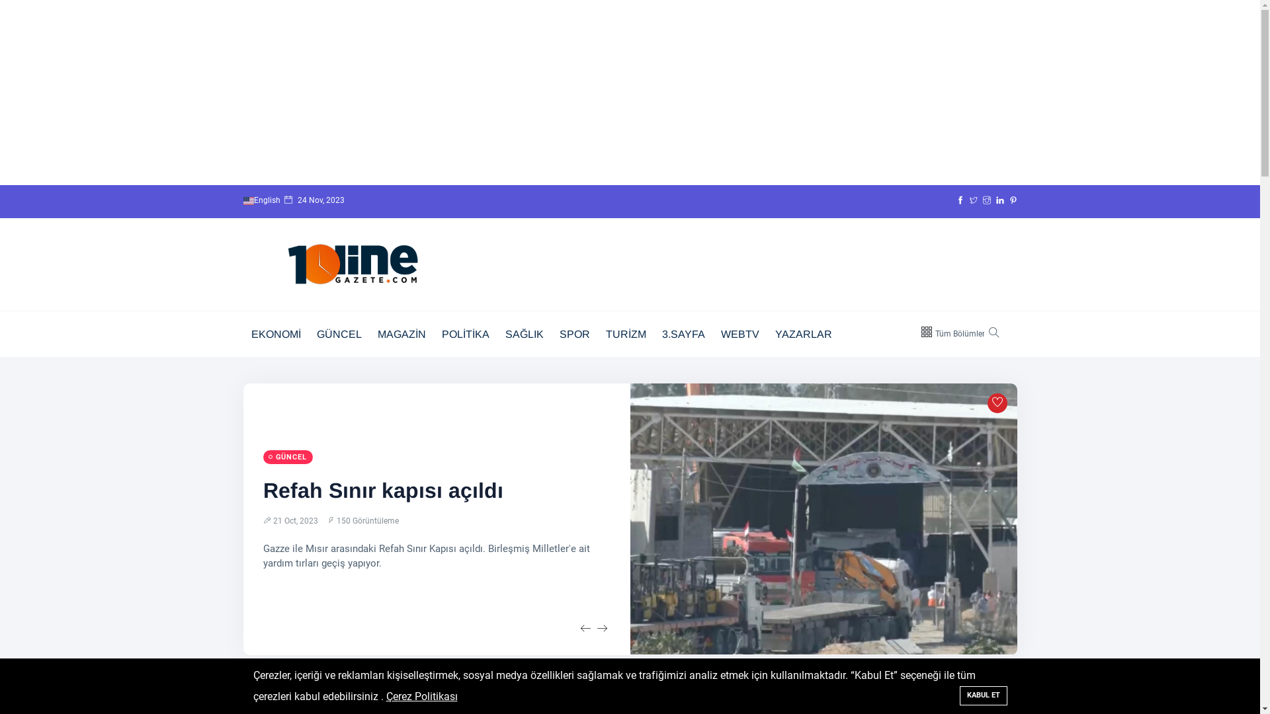 This screenshot has width=1270, height=714. Describe the element at coordinates (315, 200) in the screenshot. I see `24 Nov, 2023` at that location.